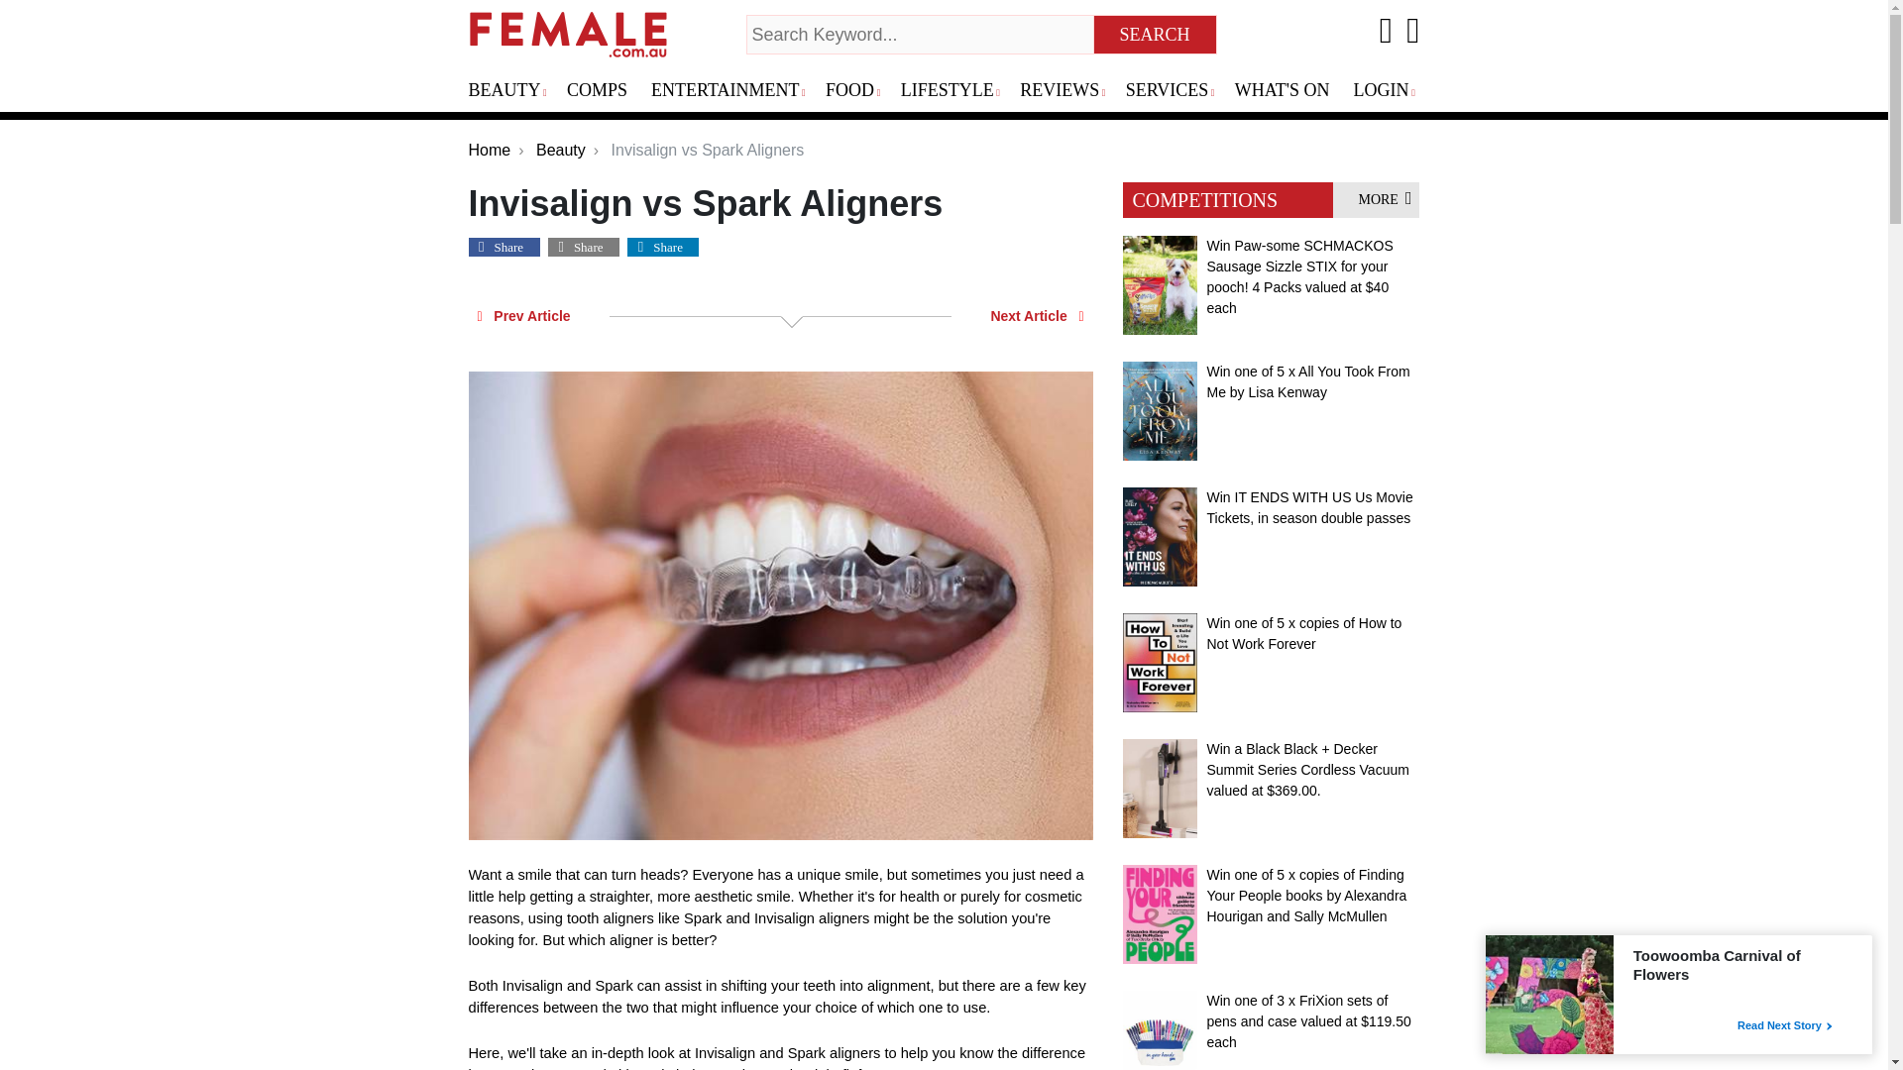 The height and width of the screenshot is (1070, 1903). Describe the element at coordinates (1156, 35) in the screenshot. I see `SEARCH` at that location.